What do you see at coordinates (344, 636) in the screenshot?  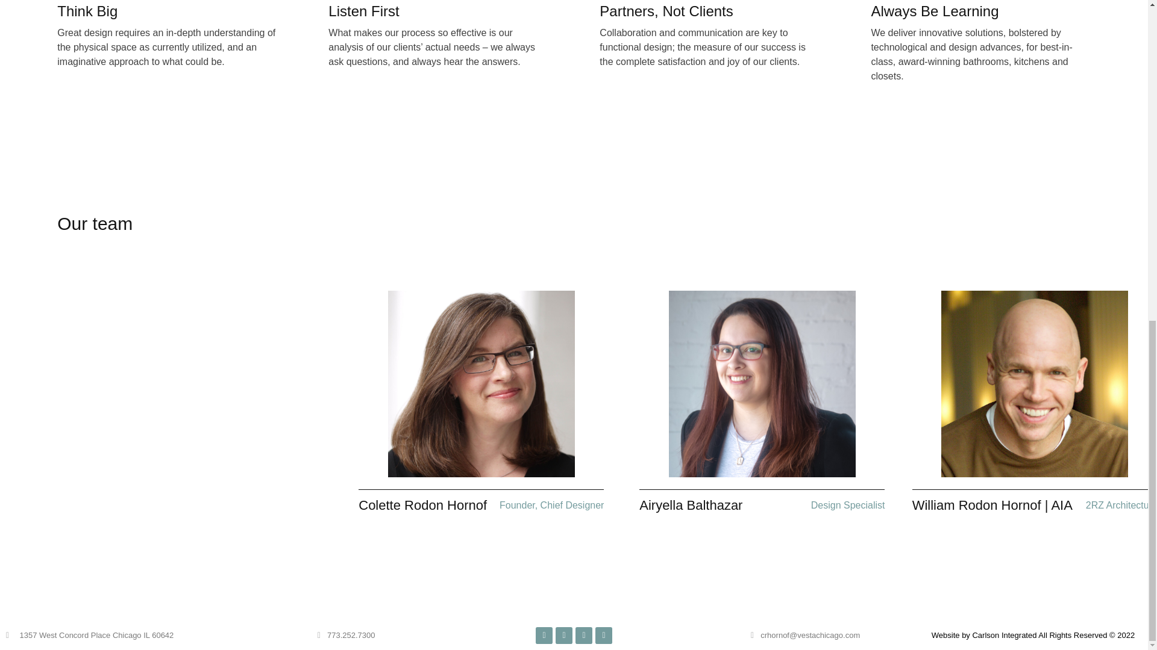 I see `773.252.7300` at bounding box center [344, 636].